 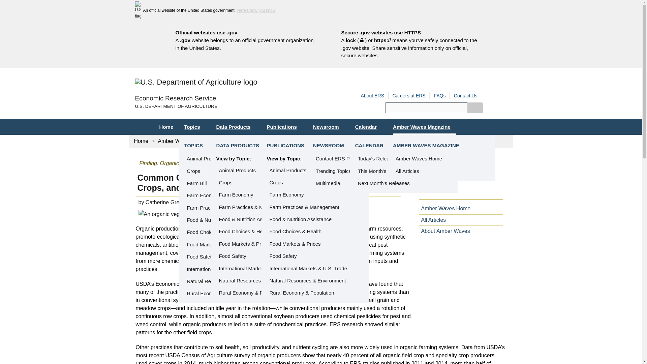 I want to click on Animal Products, so click(x=237, y=170).